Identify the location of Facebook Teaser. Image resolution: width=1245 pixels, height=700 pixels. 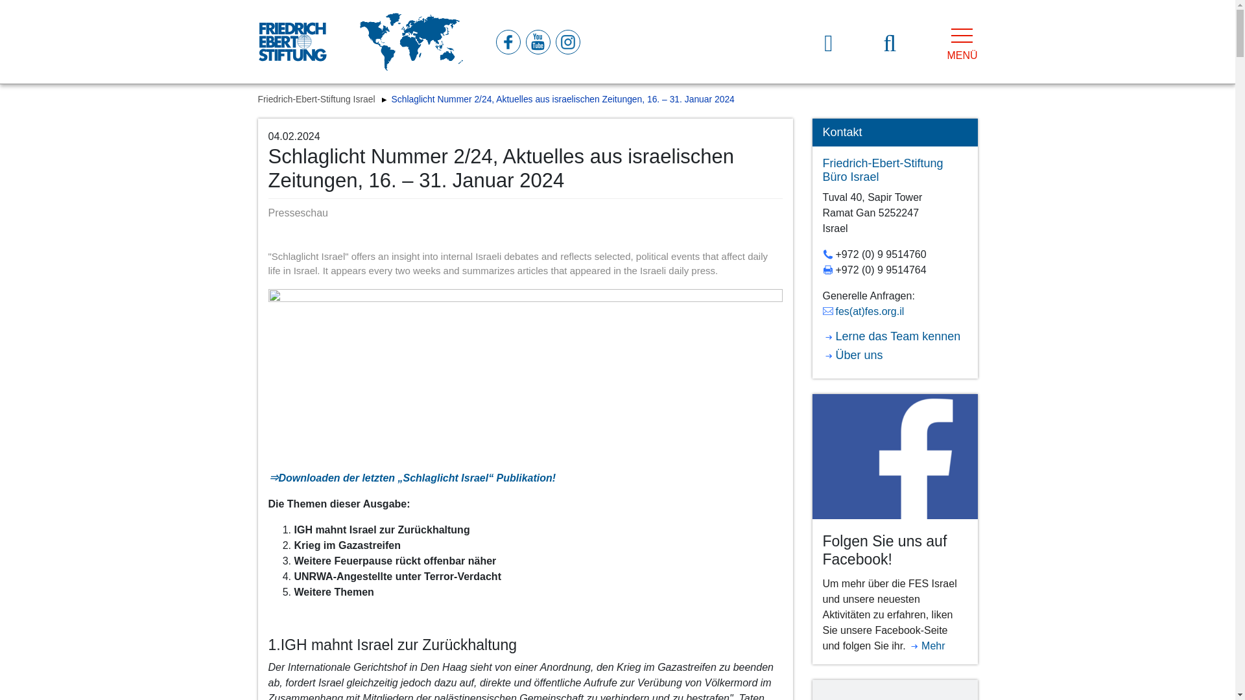
(894, 456).